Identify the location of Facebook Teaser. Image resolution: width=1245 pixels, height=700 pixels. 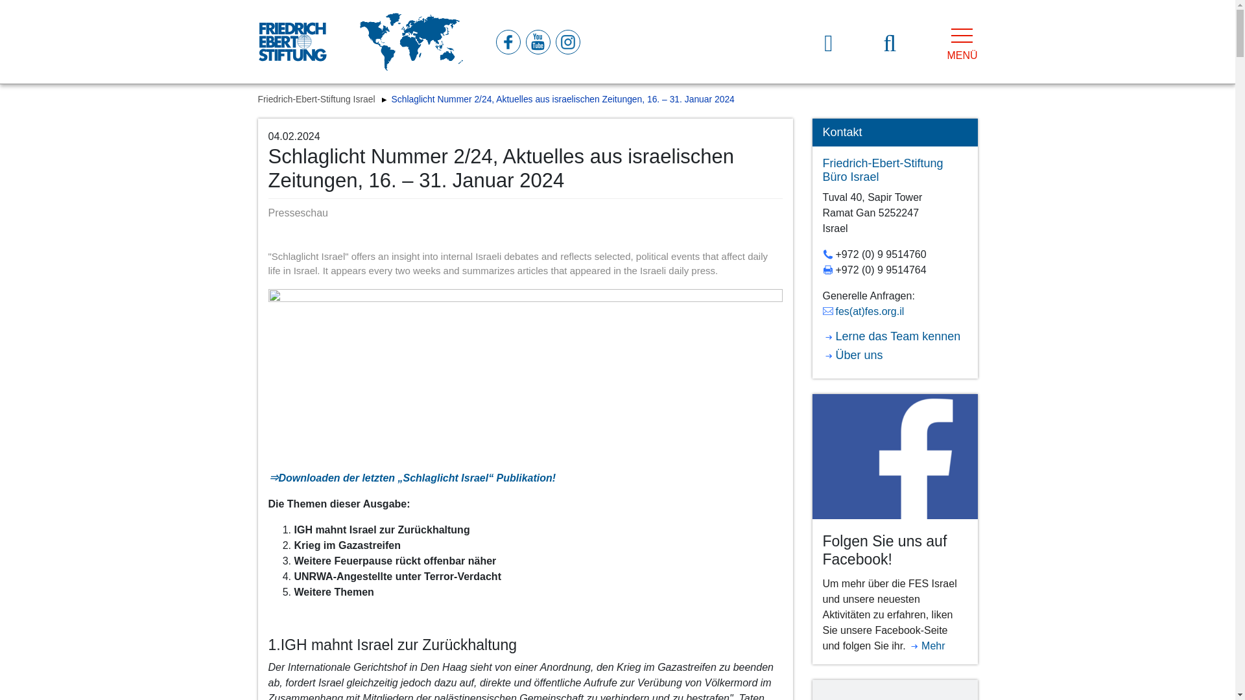
(894, 456).